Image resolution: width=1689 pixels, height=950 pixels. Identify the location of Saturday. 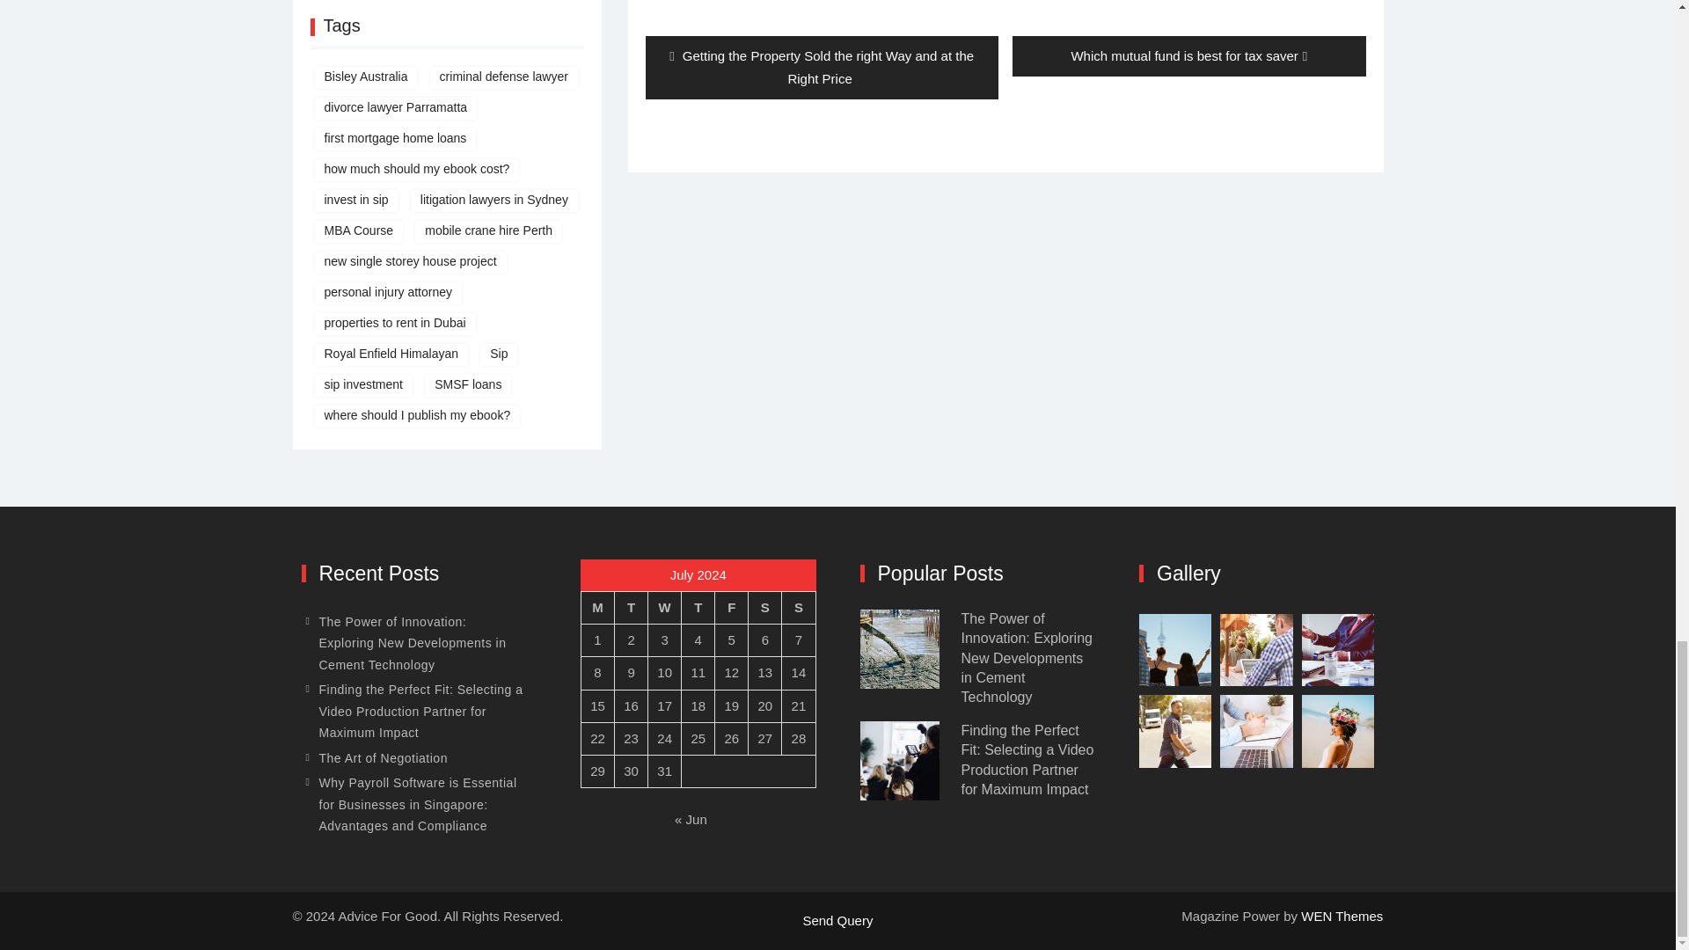
(764, 607).